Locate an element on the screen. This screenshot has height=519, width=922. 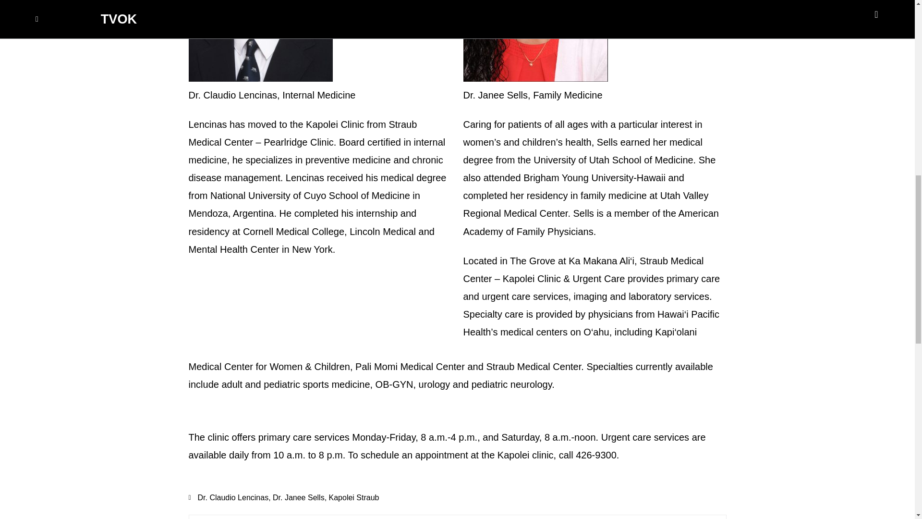
Dr. Janee Sells is located at coordinates (299, 498).